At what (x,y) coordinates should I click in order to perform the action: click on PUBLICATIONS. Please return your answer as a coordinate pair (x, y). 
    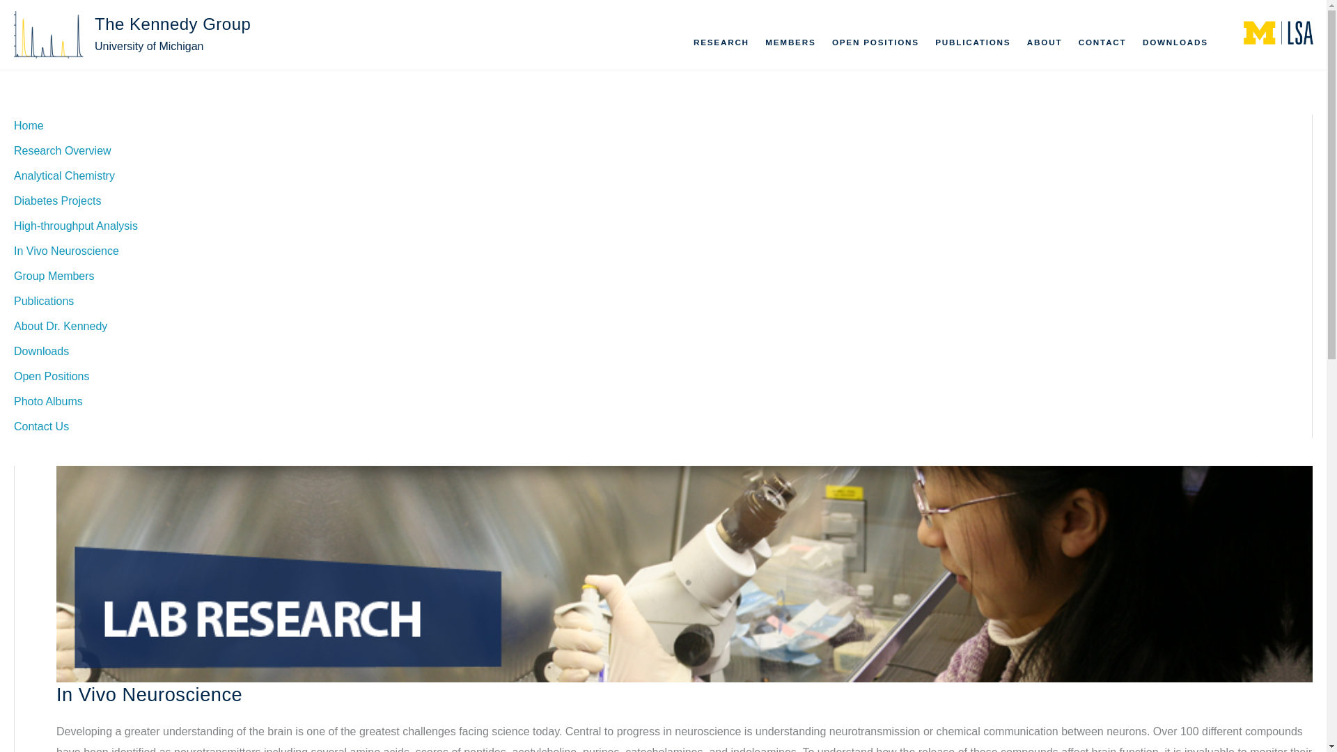
    Looking at the image, I should click on (974, 42).